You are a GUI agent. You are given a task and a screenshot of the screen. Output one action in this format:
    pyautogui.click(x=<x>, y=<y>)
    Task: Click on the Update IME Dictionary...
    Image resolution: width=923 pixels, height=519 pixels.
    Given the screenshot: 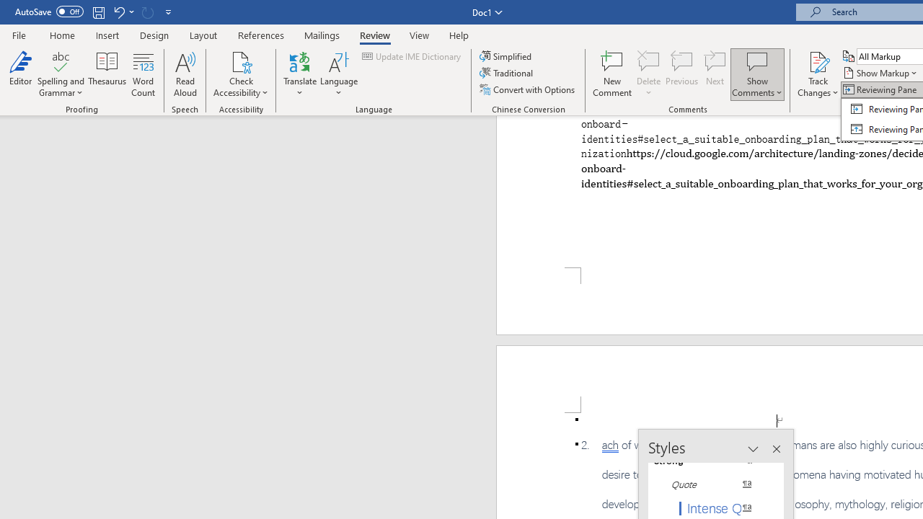 What is the action you would take?
    pyautogui.click(x=412, y=56)
    